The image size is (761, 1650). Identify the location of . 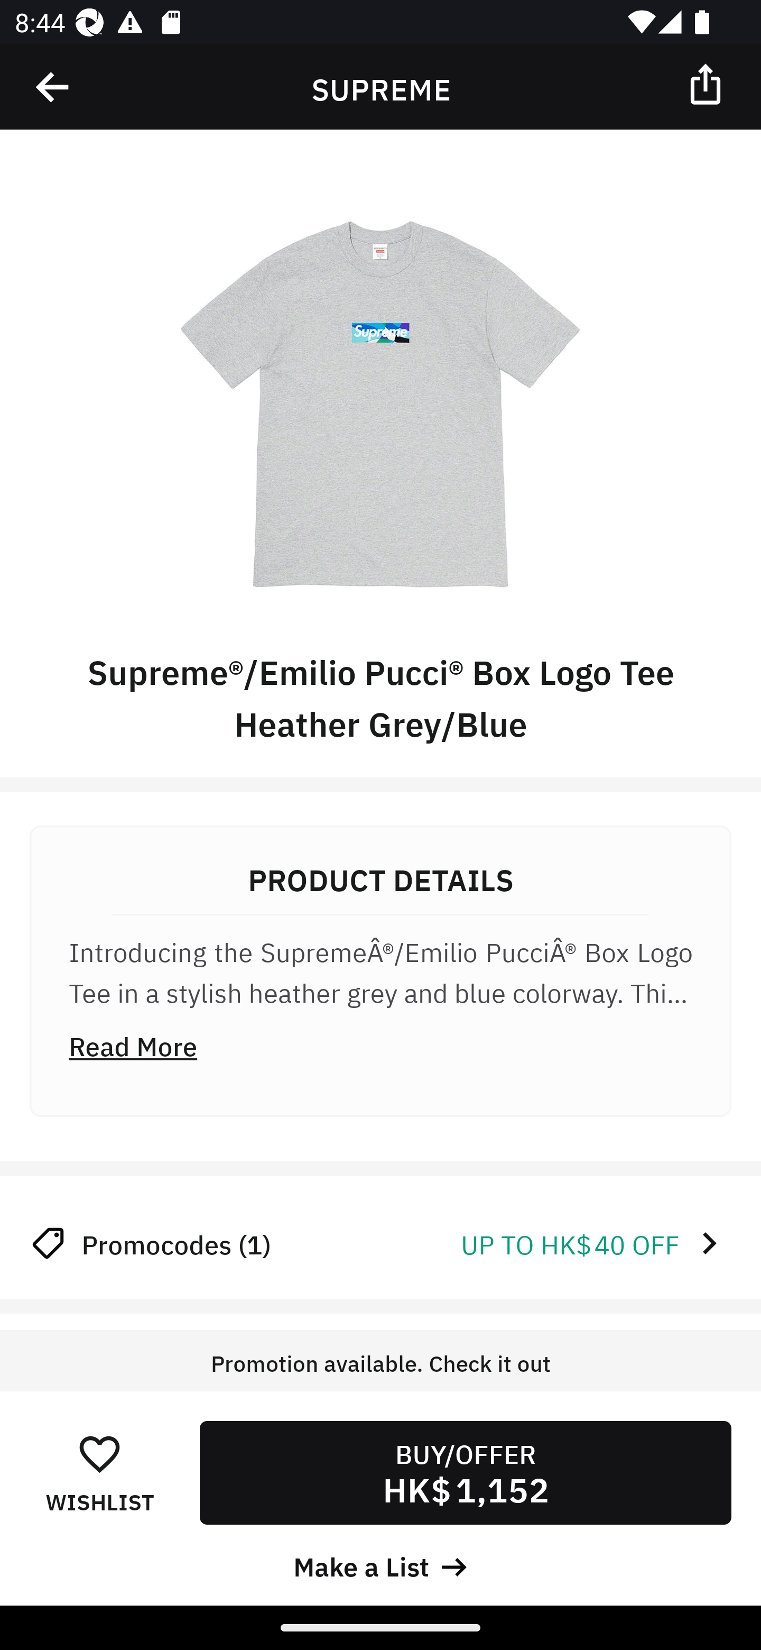
(53, 87).